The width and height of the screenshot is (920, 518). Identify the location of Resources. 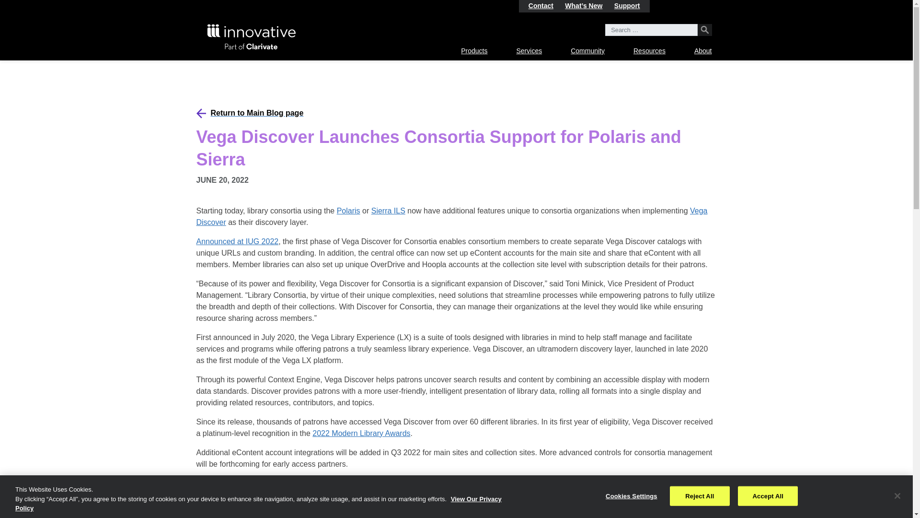
(649, 51).